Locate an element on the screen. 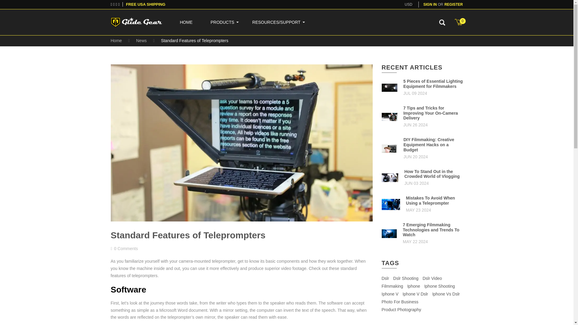 Image resolution: width=578 pixels, height=325 pixels. Search is located at coordinates (442, 22).